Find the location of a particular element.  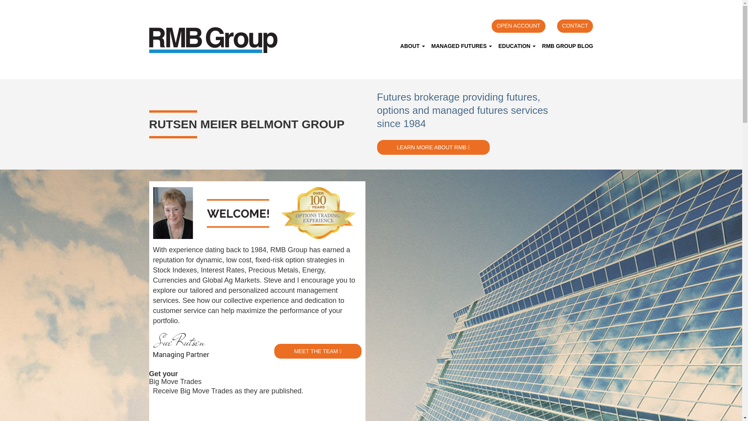

Managed Futures is located at coordinates (461, 46).